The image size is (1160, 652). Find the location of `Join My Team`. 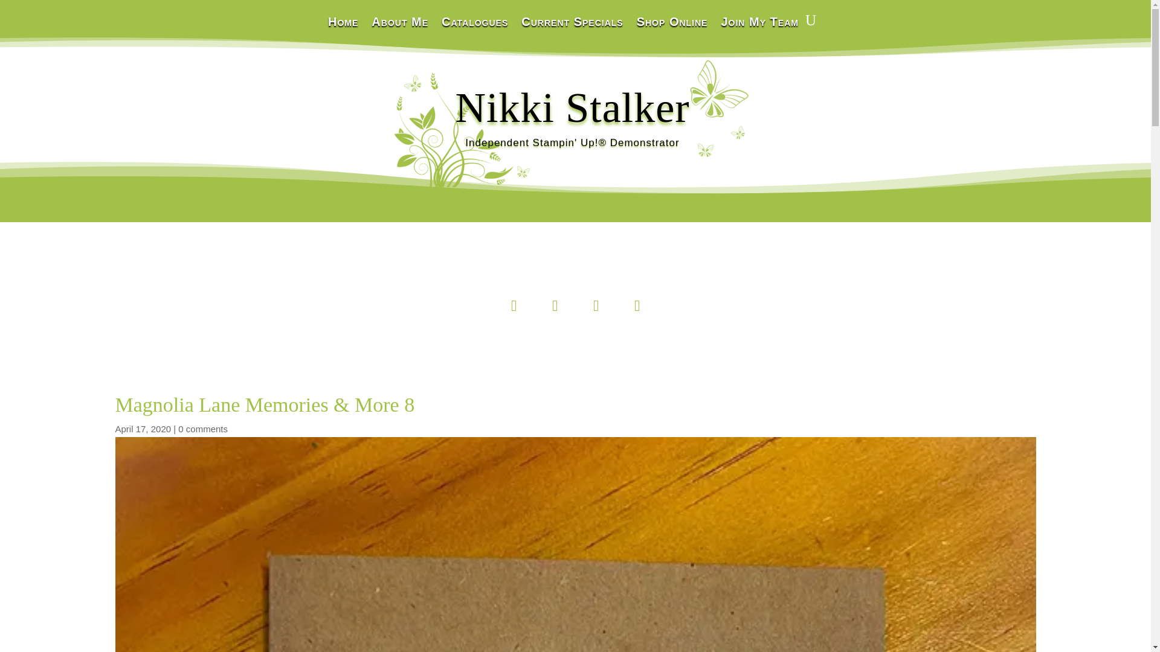

Join My Team is located at coordinates (759, 30).